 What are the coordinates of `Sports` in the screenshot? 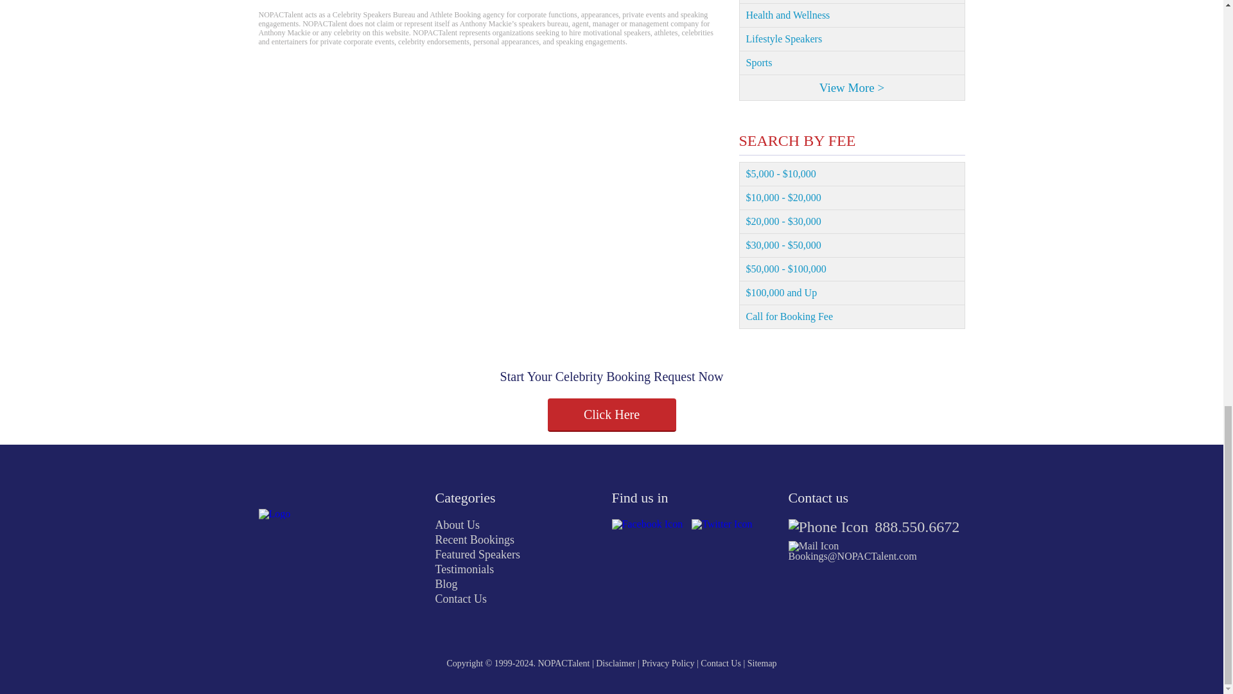 It's located at (852, 63).